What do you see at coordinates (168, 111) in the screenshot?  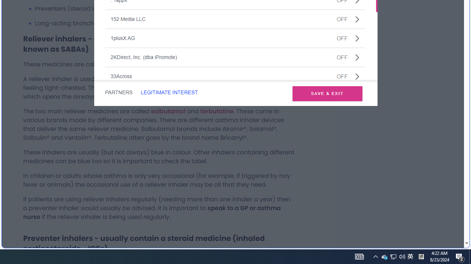 I see `salbutamol` at bounding box center [168, 111].